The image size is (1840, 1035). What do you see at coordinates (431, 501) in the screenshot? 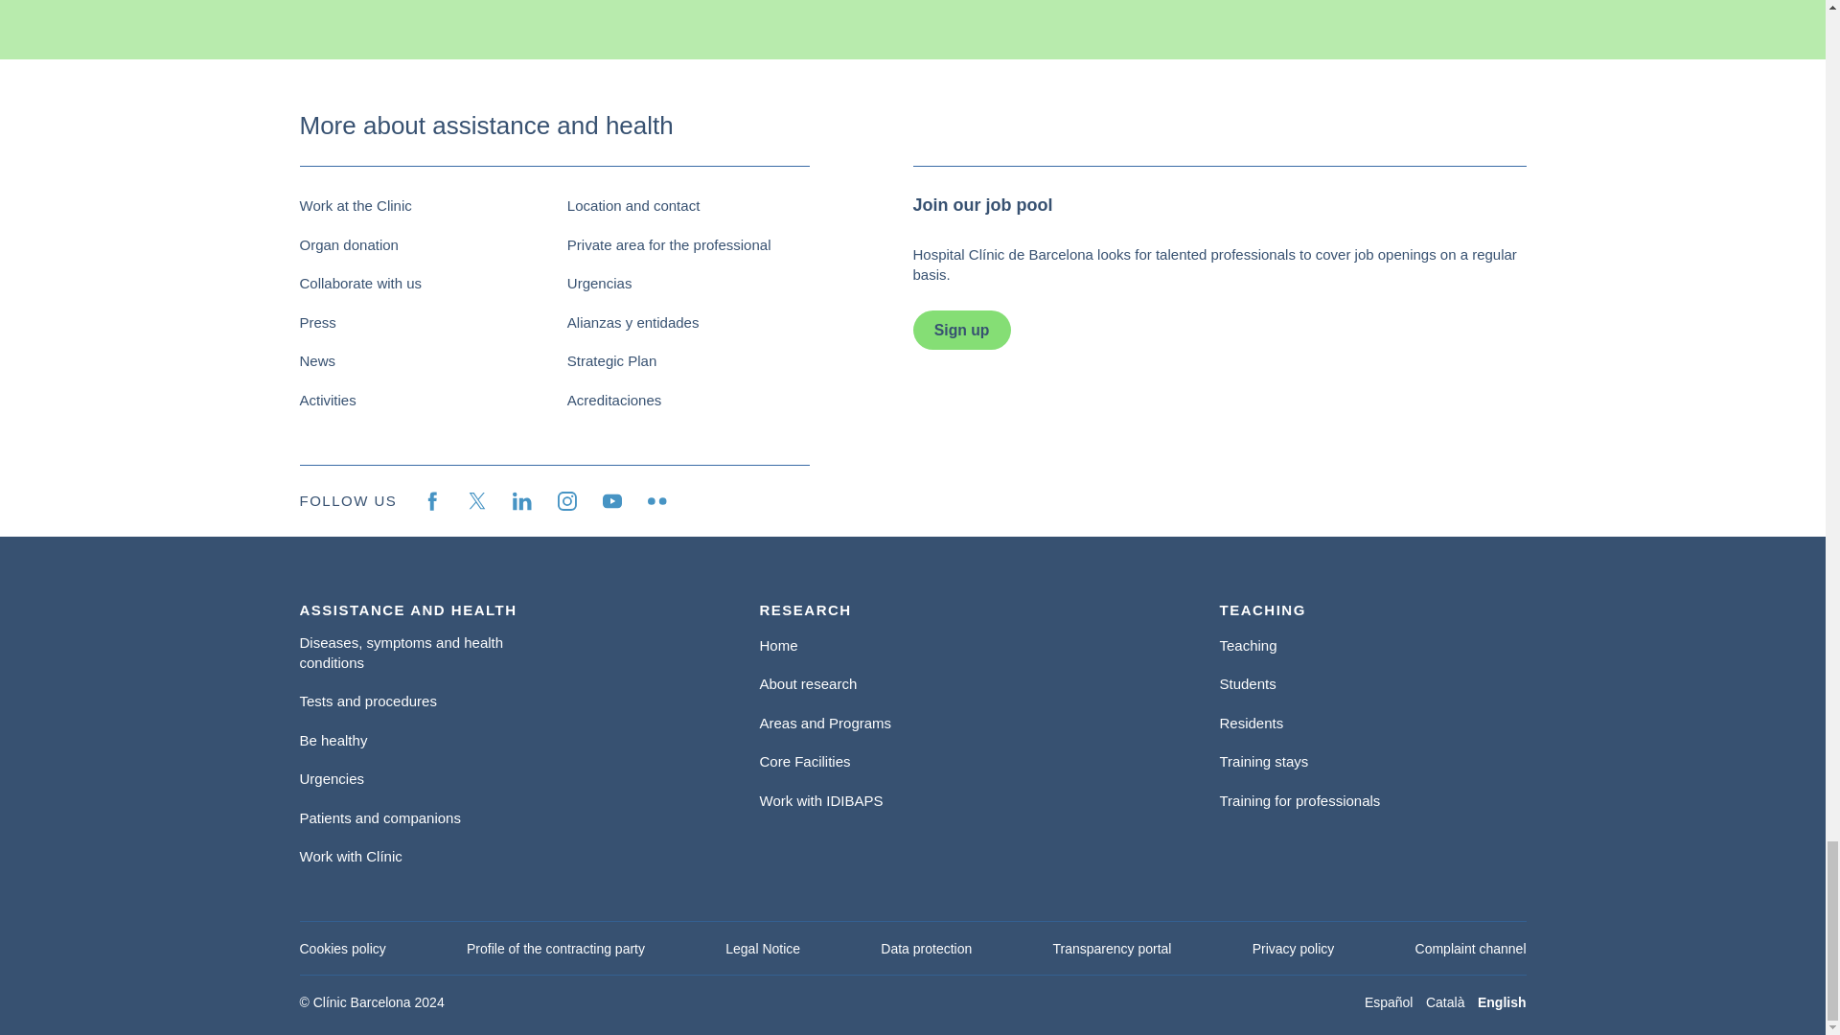
I see `Follow us on facebook` at bounding box center [431, 501].